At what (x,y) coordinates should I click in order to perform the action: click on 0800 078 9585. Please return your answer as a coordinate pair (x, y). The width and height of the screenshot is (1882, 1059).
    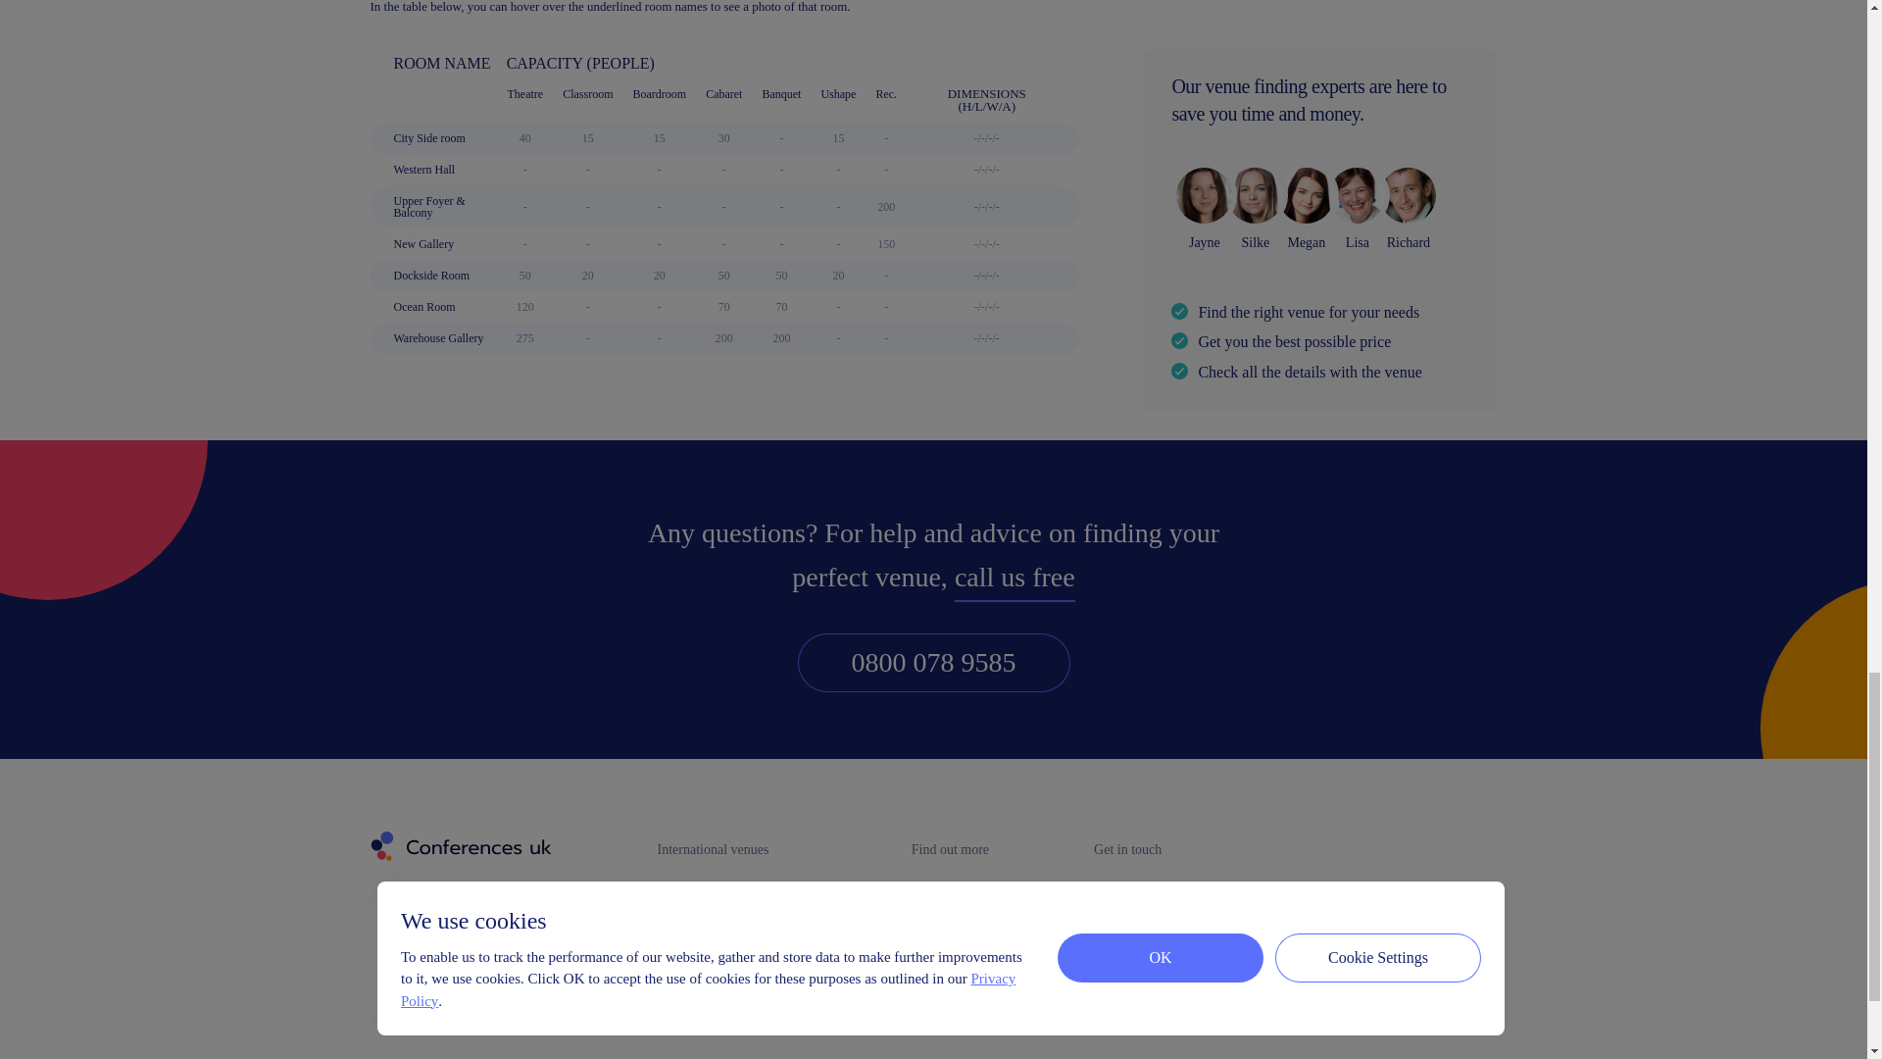
    Looking at the image, I should click on (934, 663).